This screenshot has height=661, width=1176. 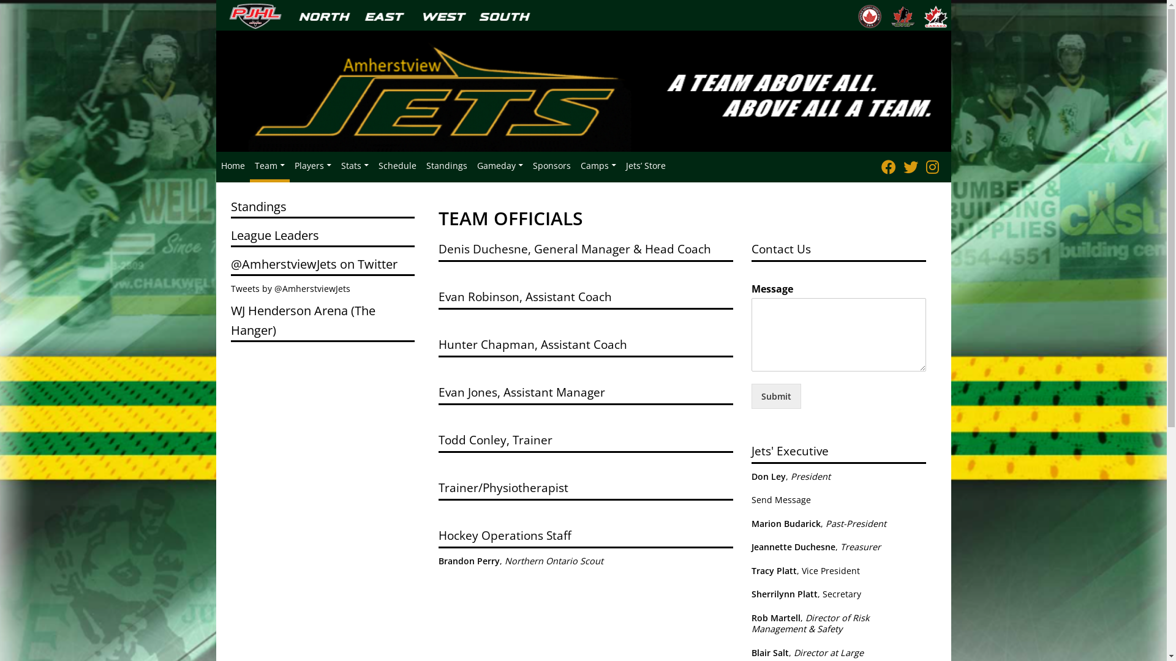 What do you see at coordinates (782, 499) in the screenshot?
I see `Send Message` at bounding box center [782, 499].